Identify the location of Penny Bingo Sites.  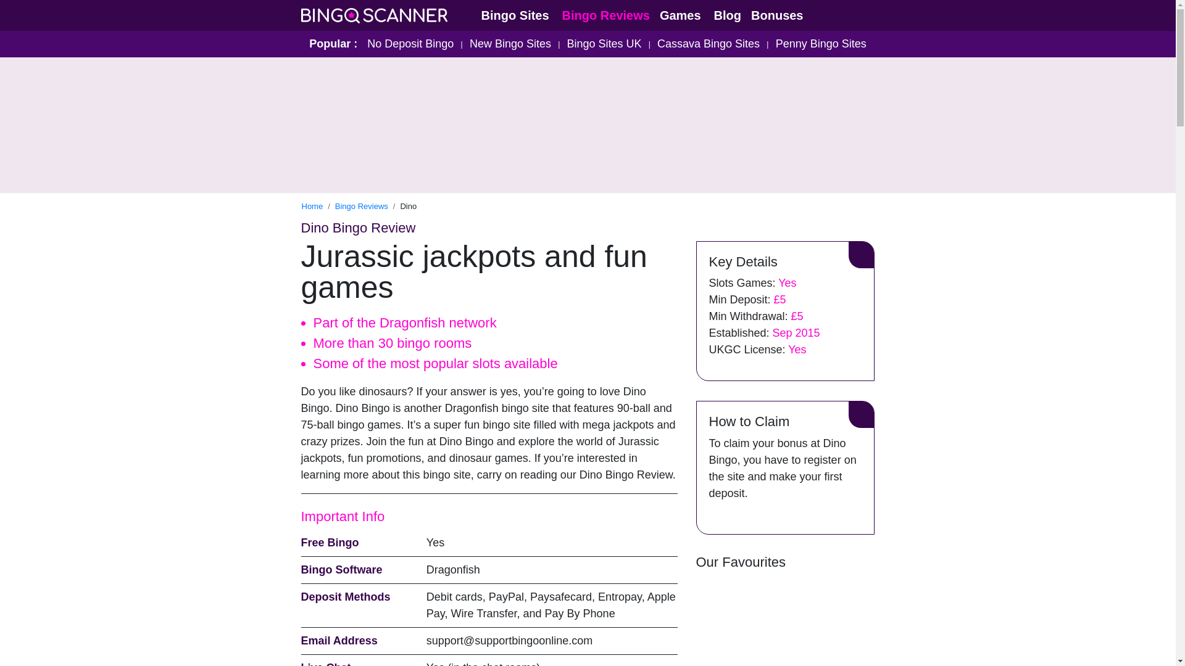
(821, 43).